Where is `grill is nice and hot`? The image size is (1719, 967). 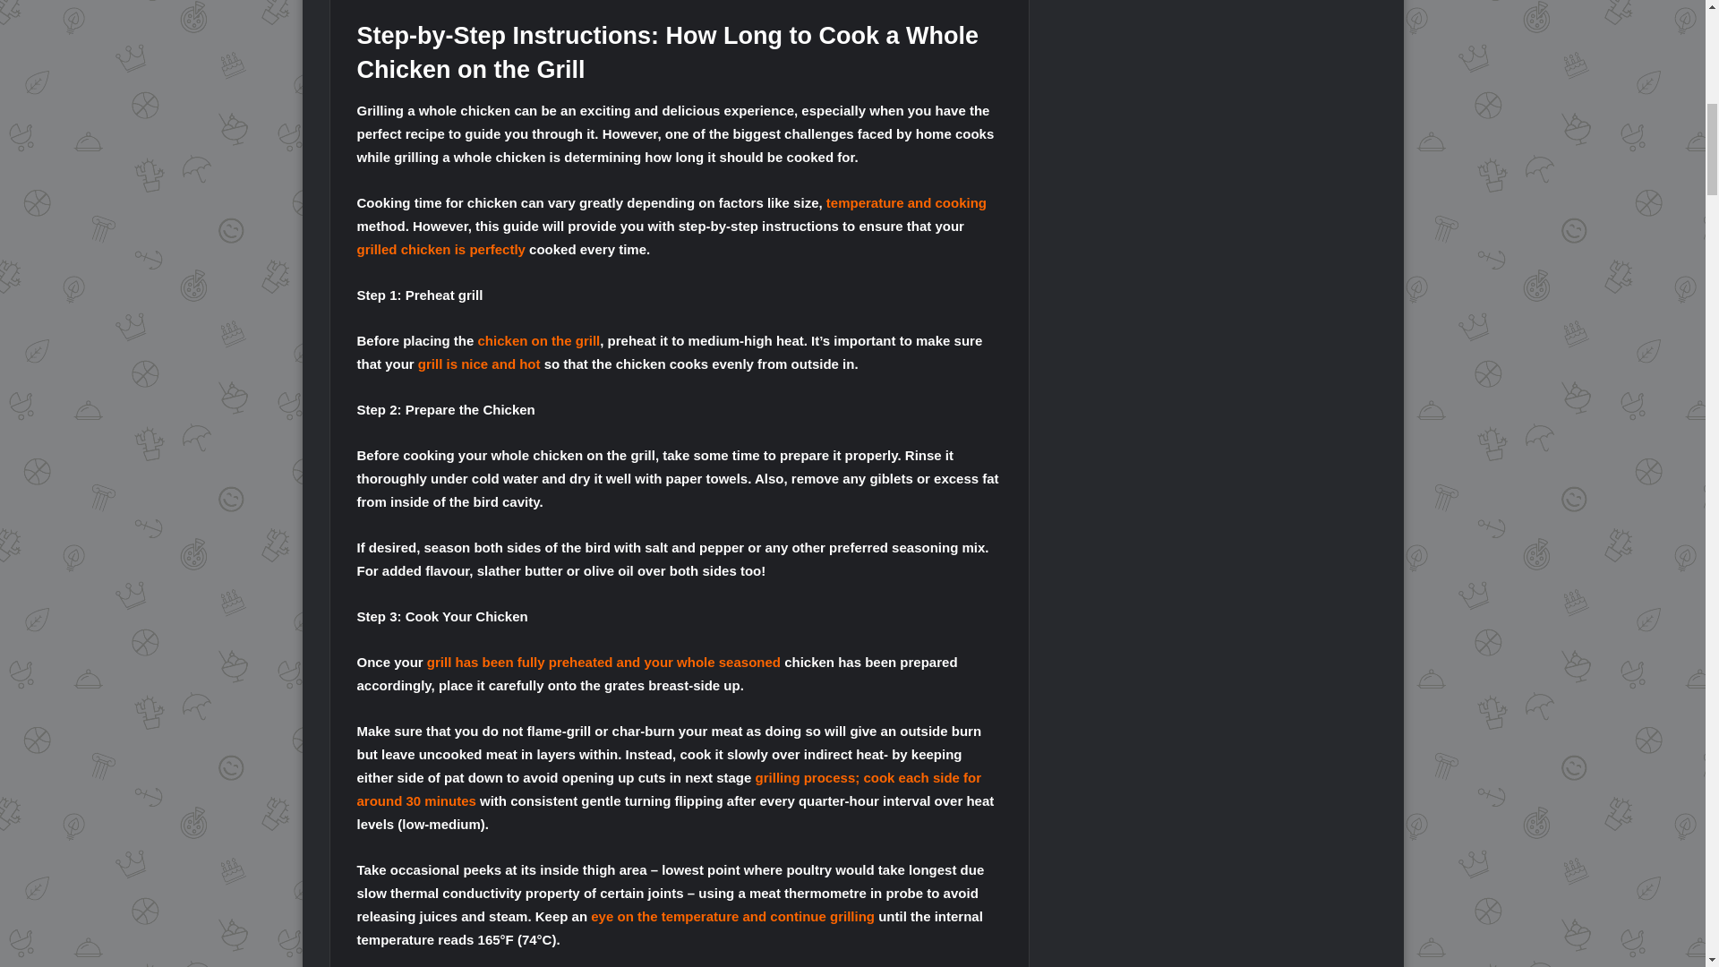
grill is nice and hot is located at coordinates (479, 364).